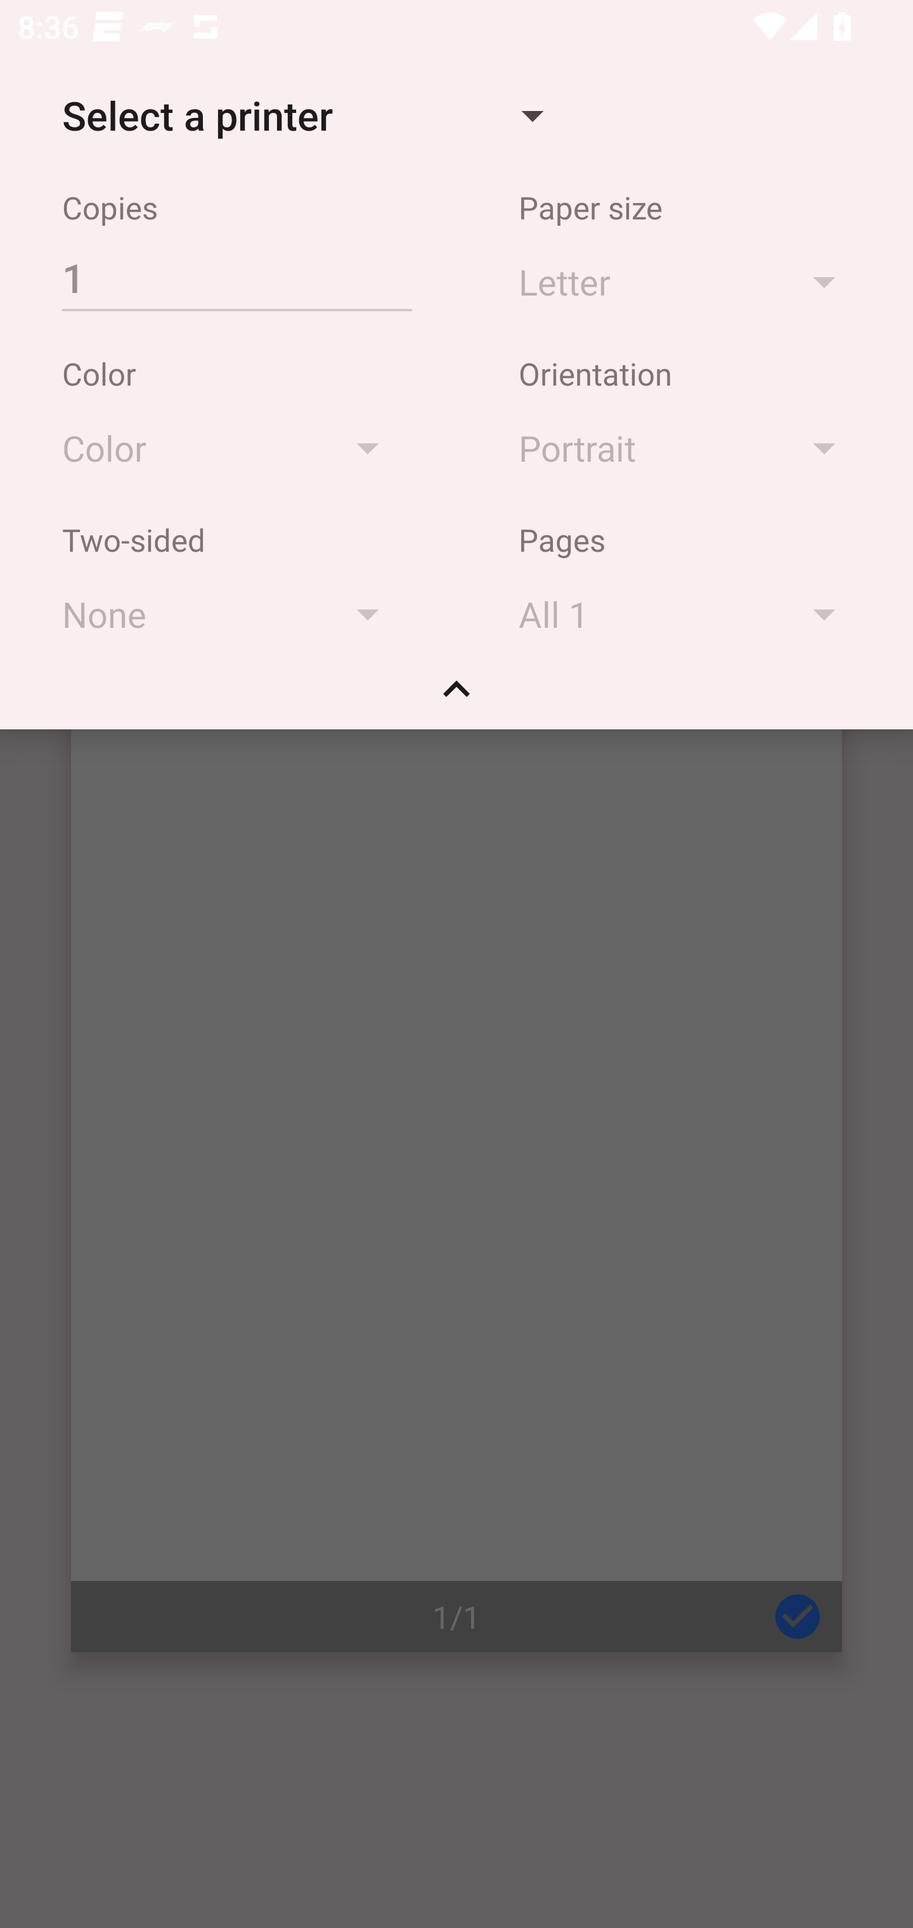 This screenshot has width=913, height=1928. Describe the element at coordinates (456, 698) in the screenshot. I see `Collapse handle` at that location.